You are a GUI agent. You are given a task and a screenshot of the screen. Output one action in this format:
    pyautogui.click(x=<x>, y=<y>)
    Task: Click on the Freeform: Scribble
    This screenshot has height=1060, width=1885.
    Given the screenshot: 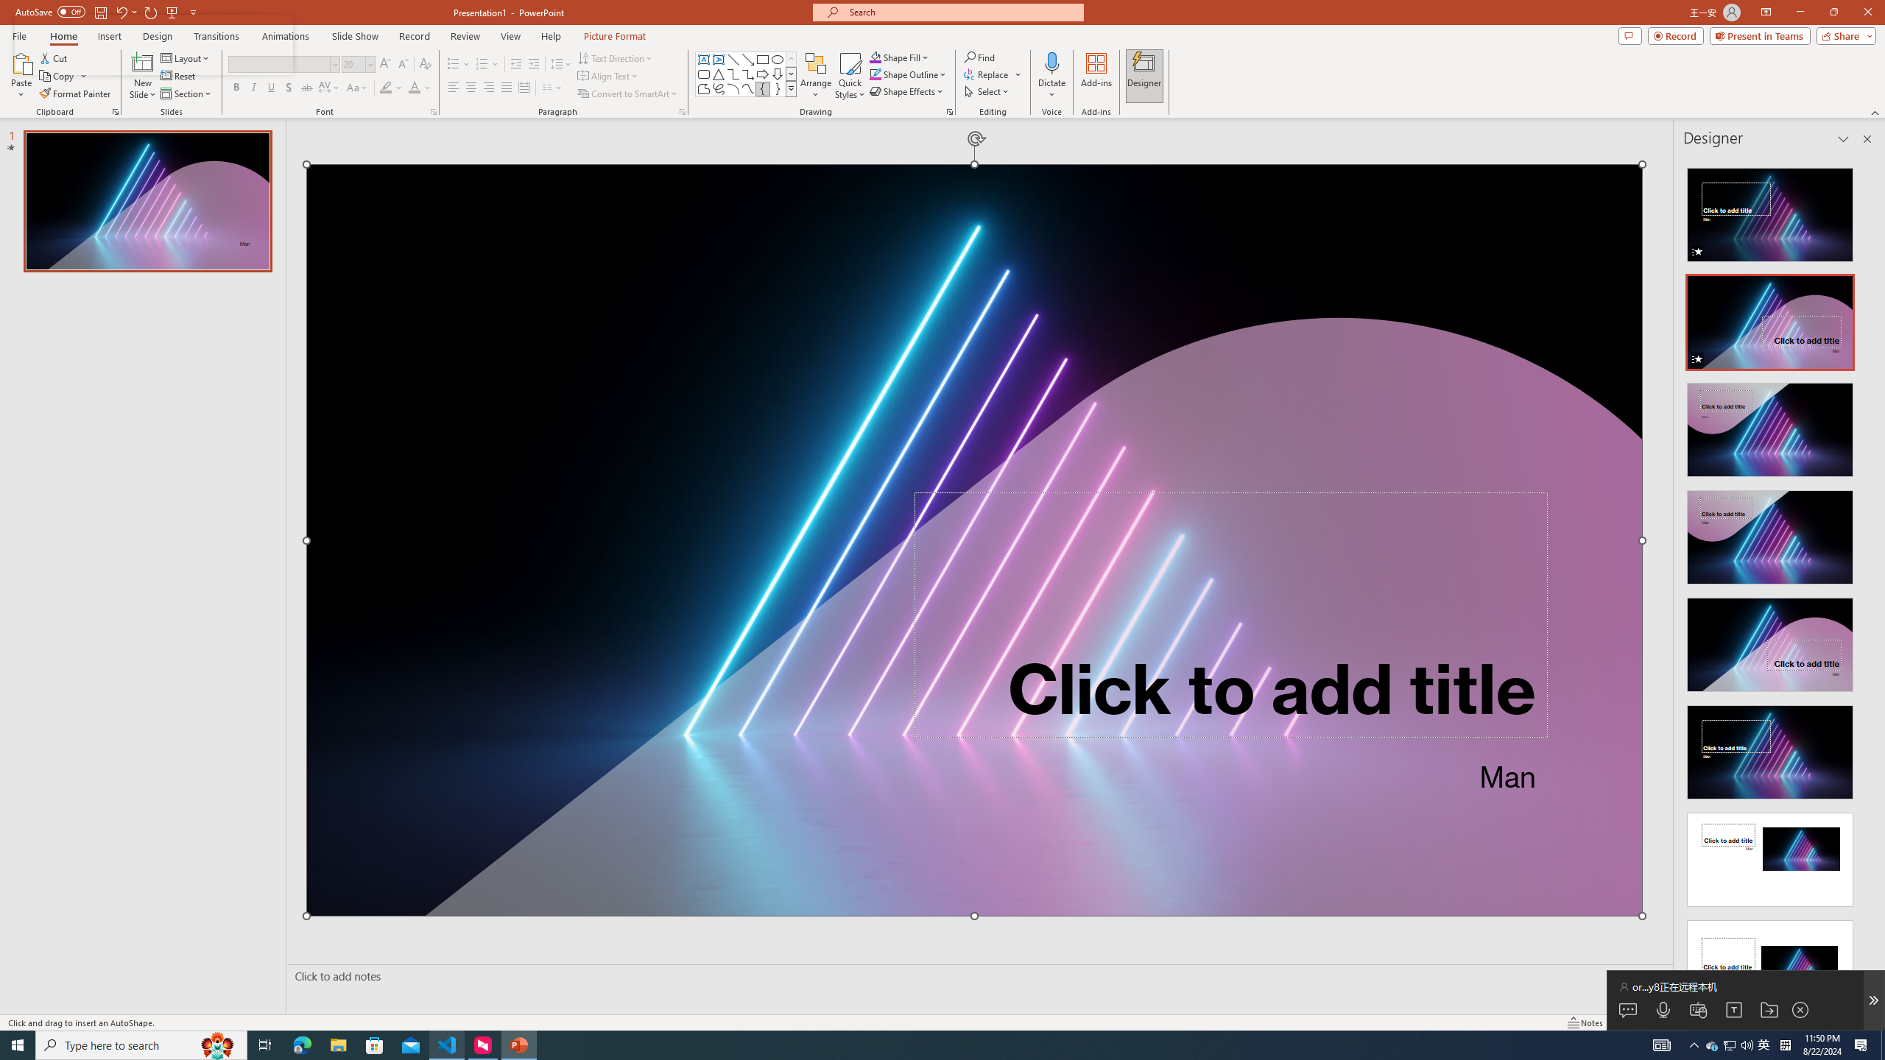 What is the action you would take?
    pyautogui.click(x=718, y=88)
    